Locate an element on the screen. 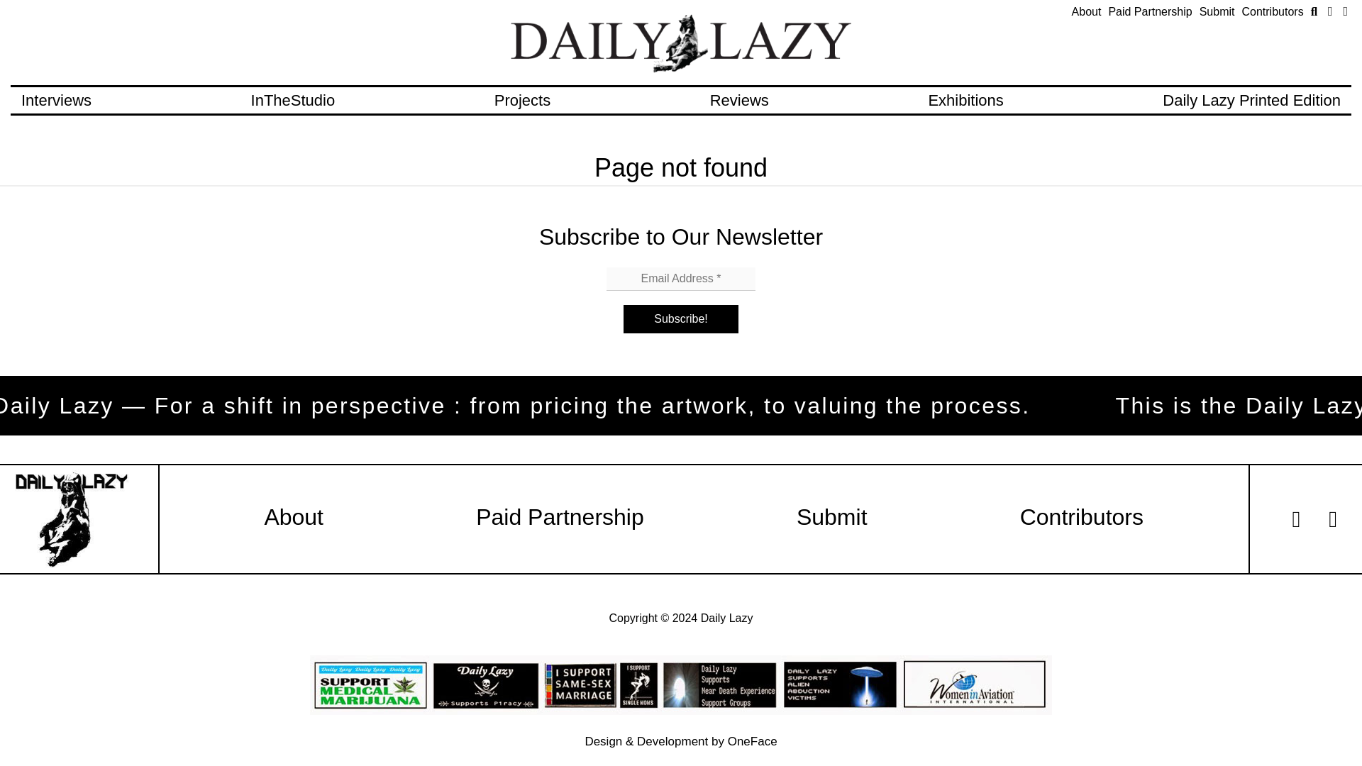 The height and width of the screenshot is (766, 1362). facebook is located at coordinates (1297, 519).